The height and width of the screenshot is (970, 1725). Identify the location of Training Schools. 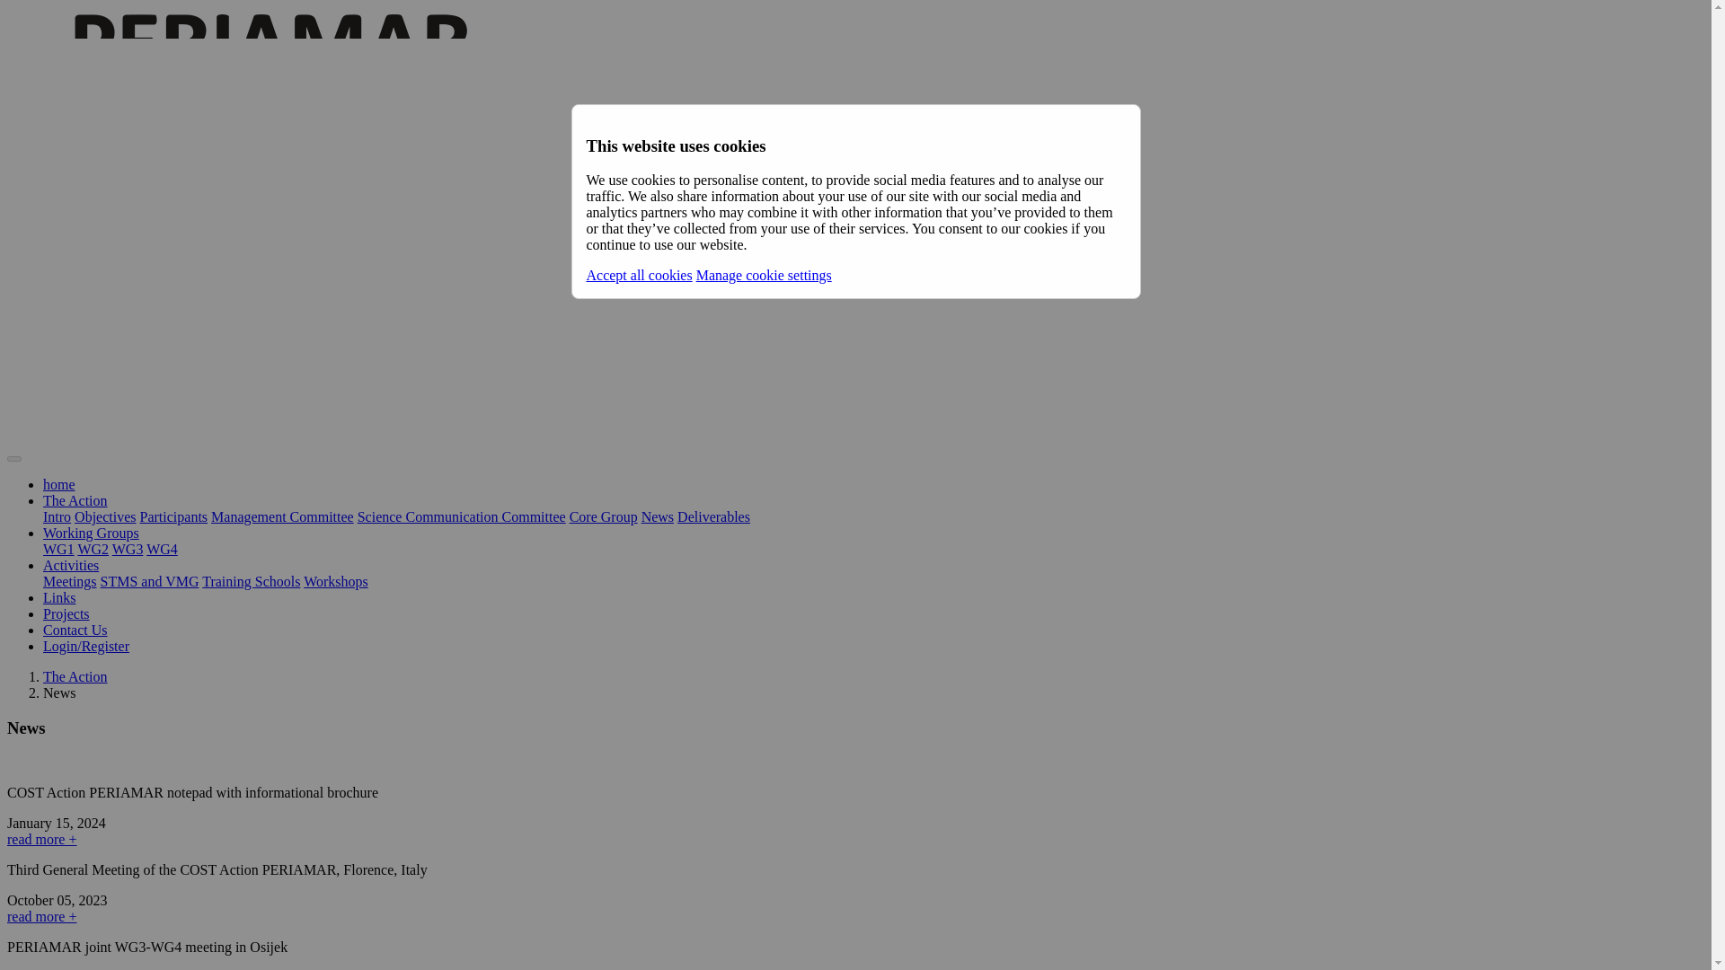
(251, 581).